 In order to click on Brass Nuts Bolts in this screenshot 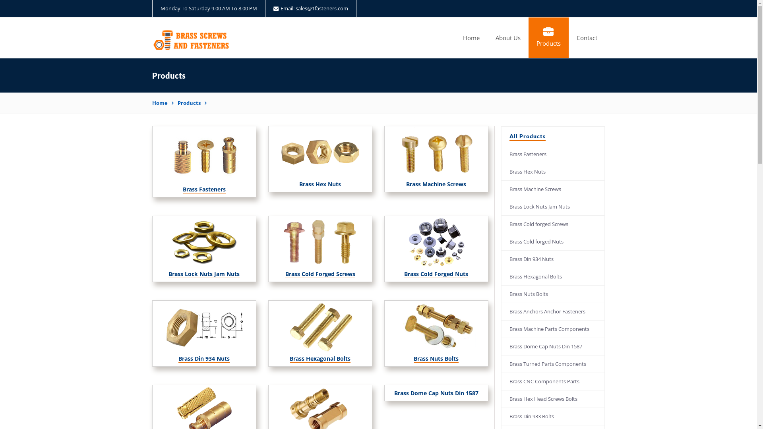, I will do `click(553, 294)`.